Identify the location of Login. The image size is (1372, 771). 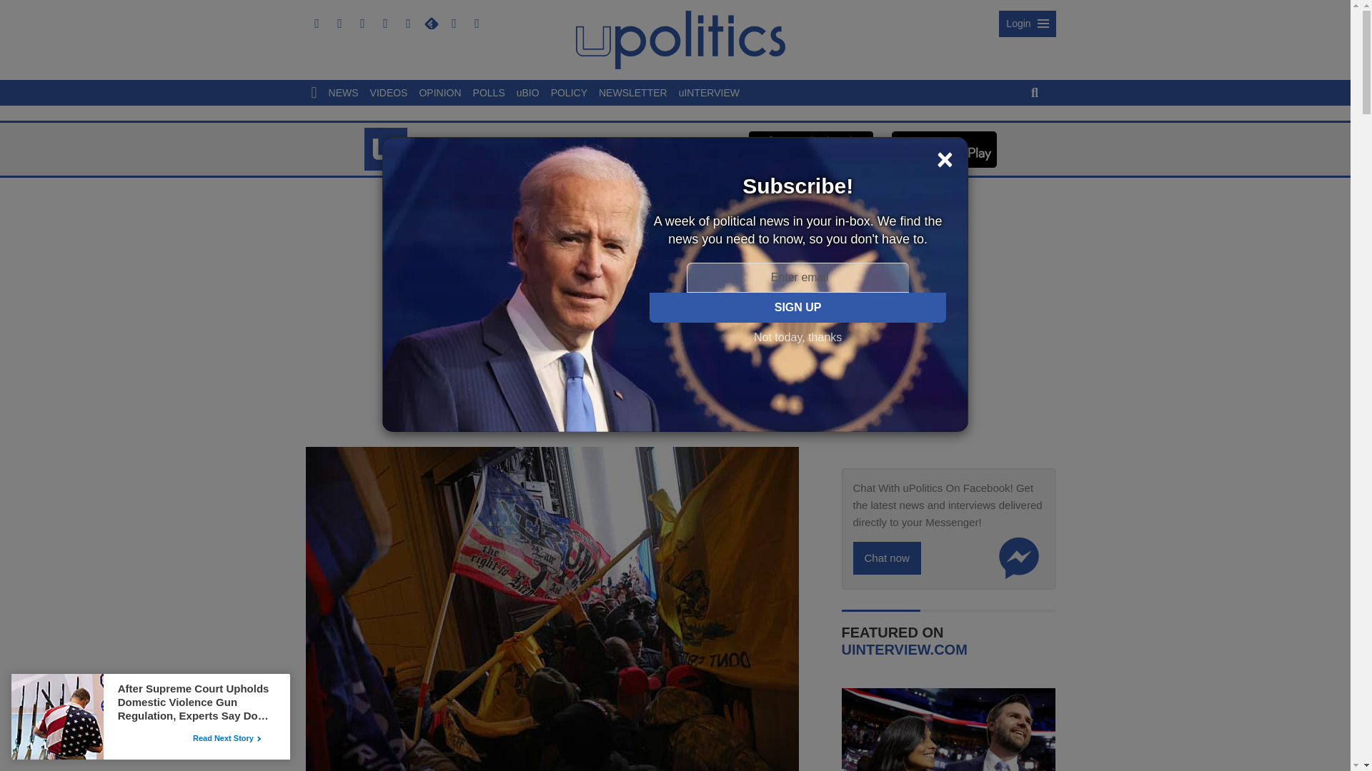
(1026, 24).